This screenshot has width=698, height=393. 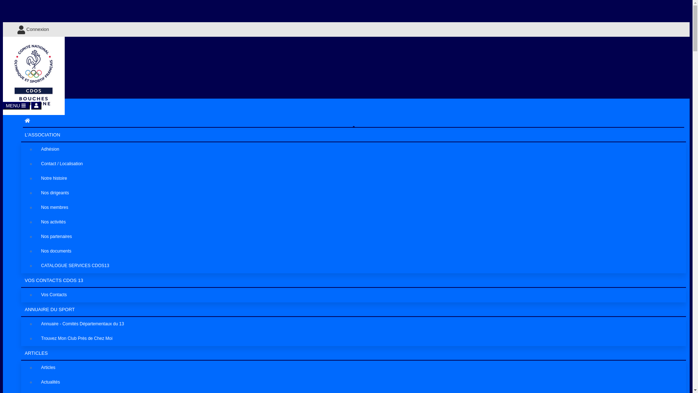 I want to click on Contact / Localisation, so click(x=361, y=164).